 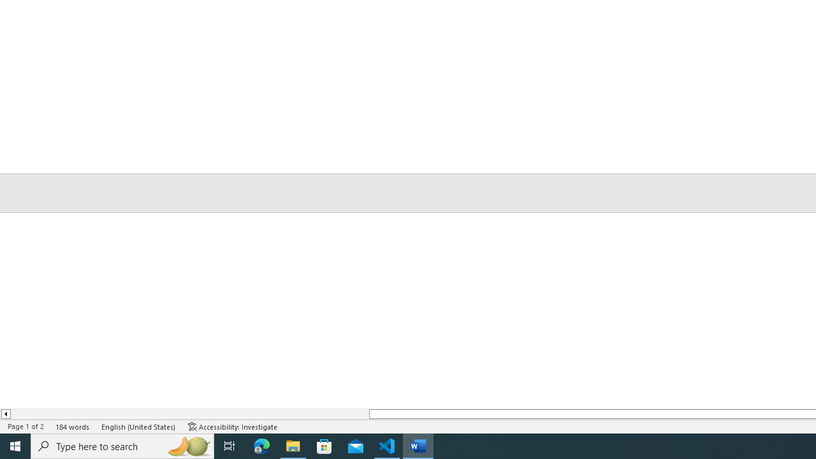 What do you see at coordinates (189, 414) in the screenshot?
I see `Page left` at bounding box center [189, 414].